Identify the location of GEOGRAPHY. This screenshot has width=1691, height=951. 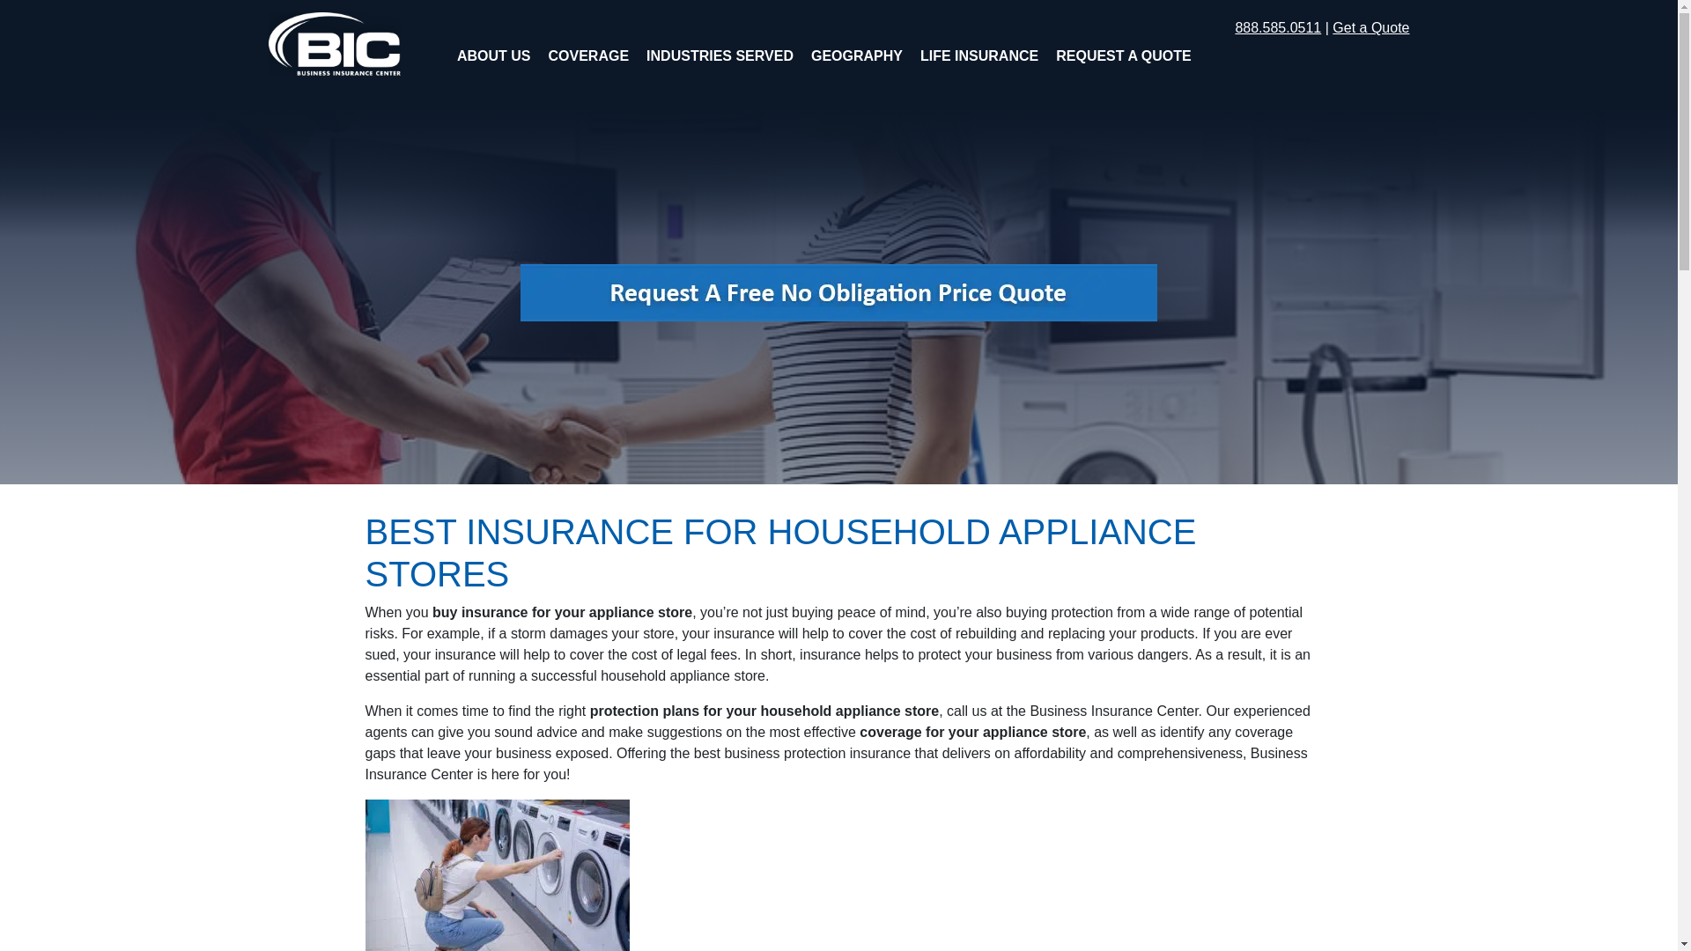
(856, 56).